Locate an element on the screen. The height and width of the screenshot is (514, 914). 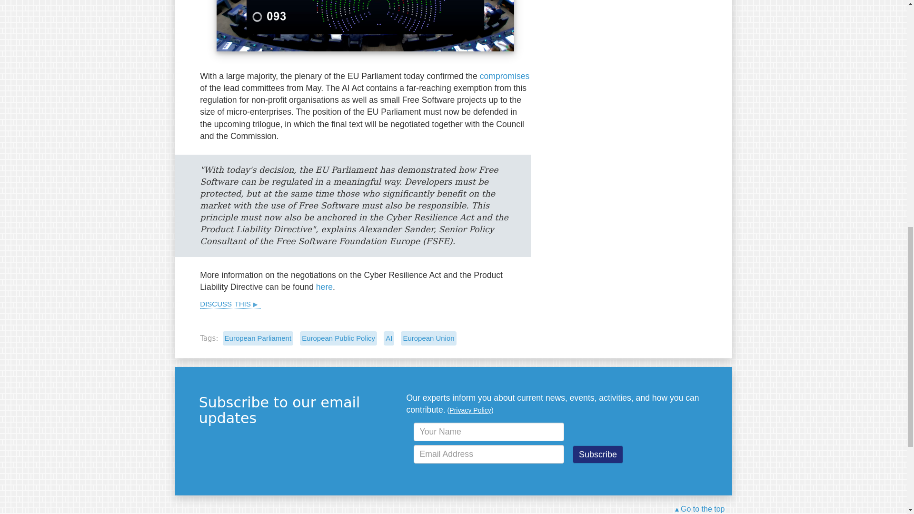
here is located at coordinates (324, 287).